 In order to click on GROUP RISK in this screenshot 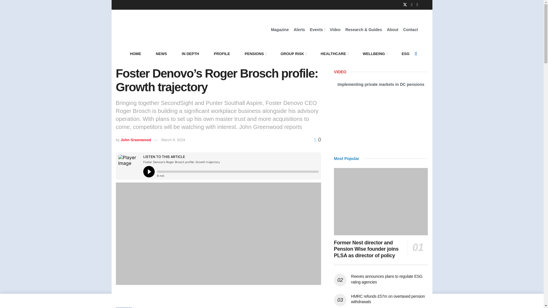, I will do `click(293, 54)`.